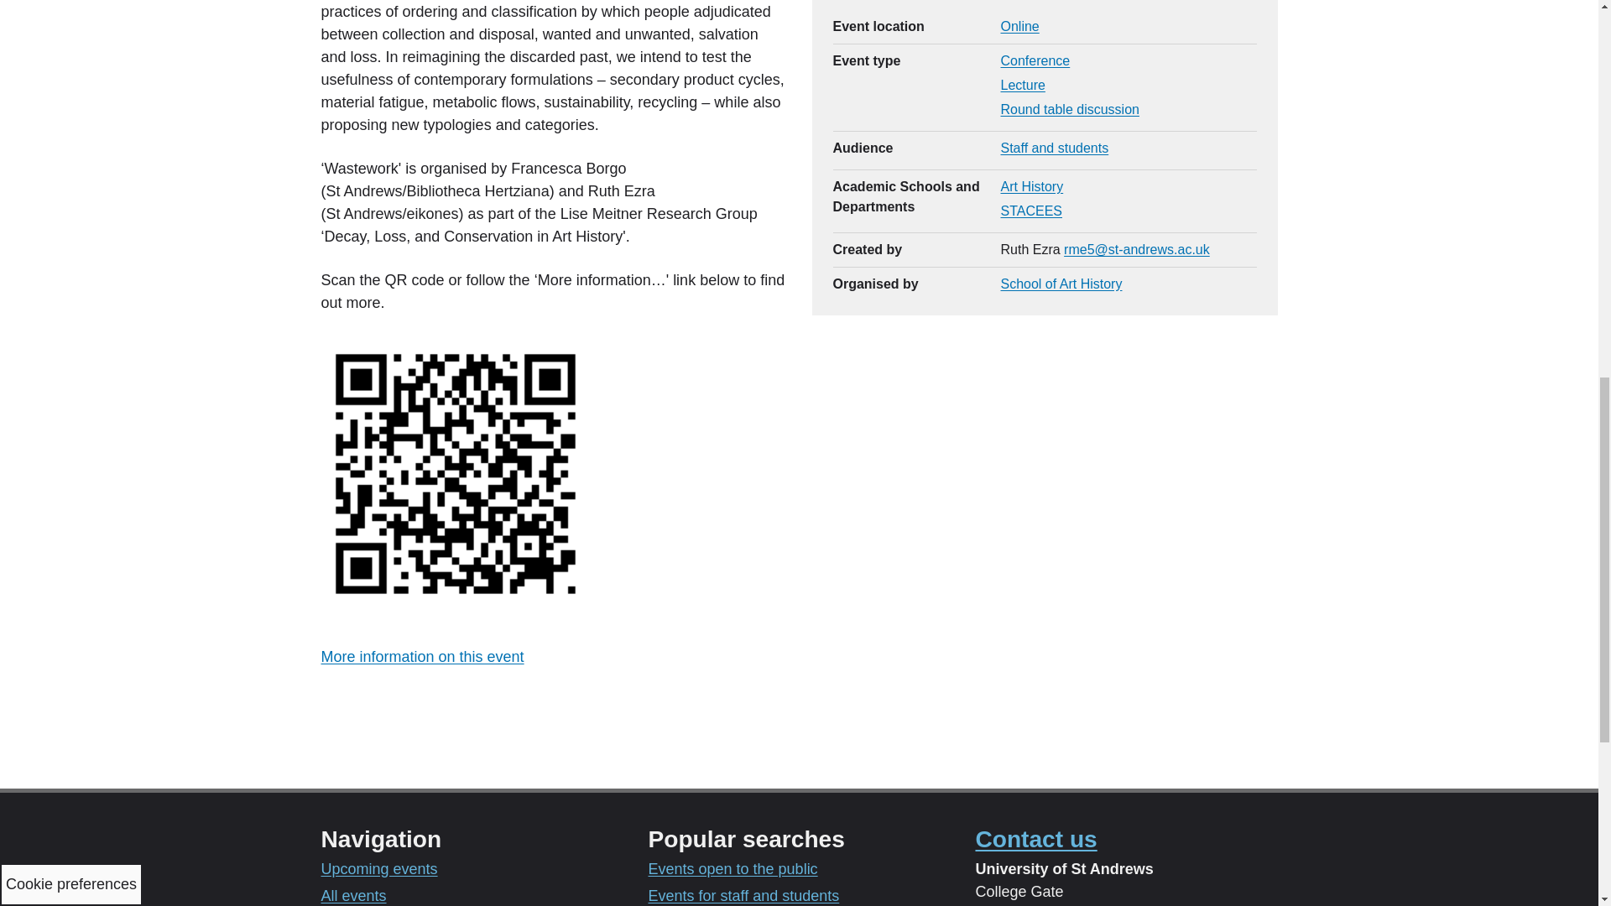 The image size is (1611, 906). I want to click on Conference, so click(1035, 60).